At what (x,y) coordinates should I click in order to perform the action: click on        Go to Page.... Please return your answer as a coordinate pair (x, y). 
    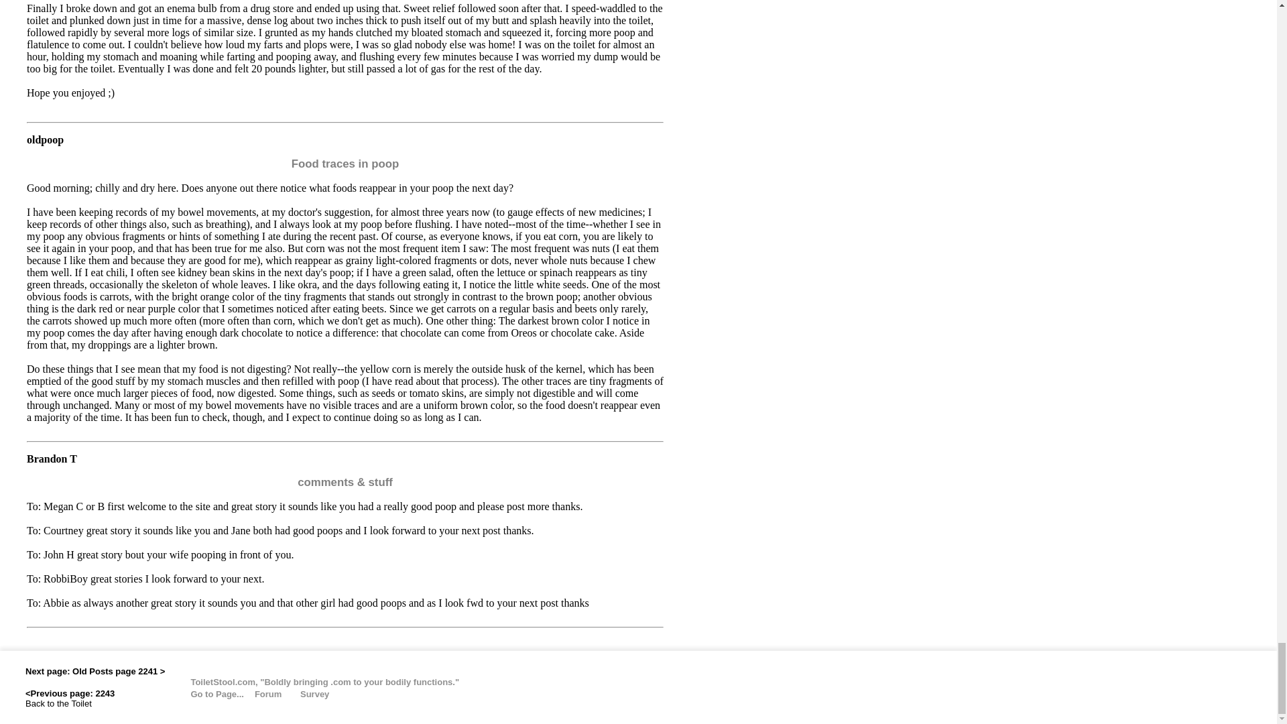
    Looking at the image, I should click on (206, 693).